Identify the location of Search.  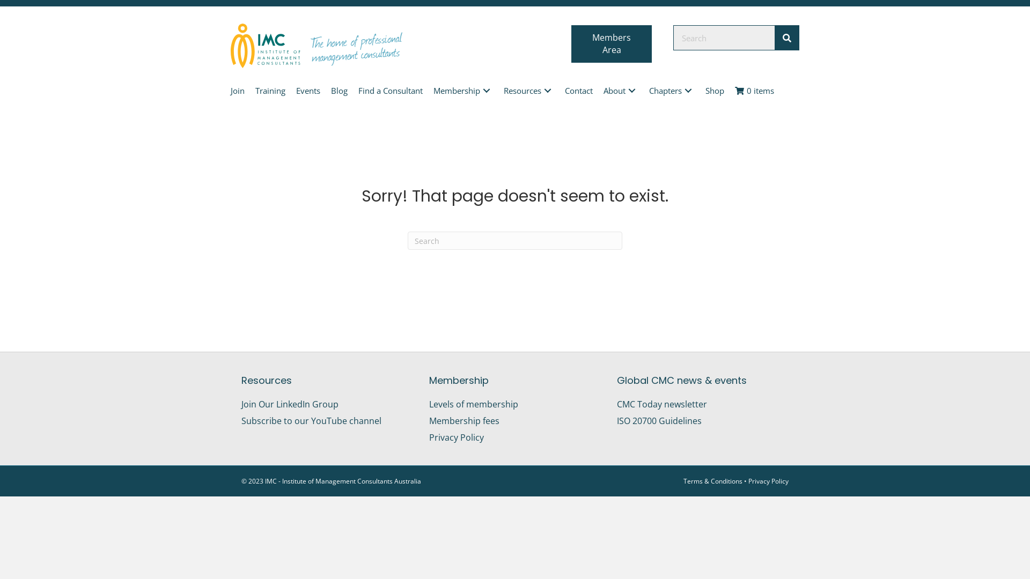
(724, 38).